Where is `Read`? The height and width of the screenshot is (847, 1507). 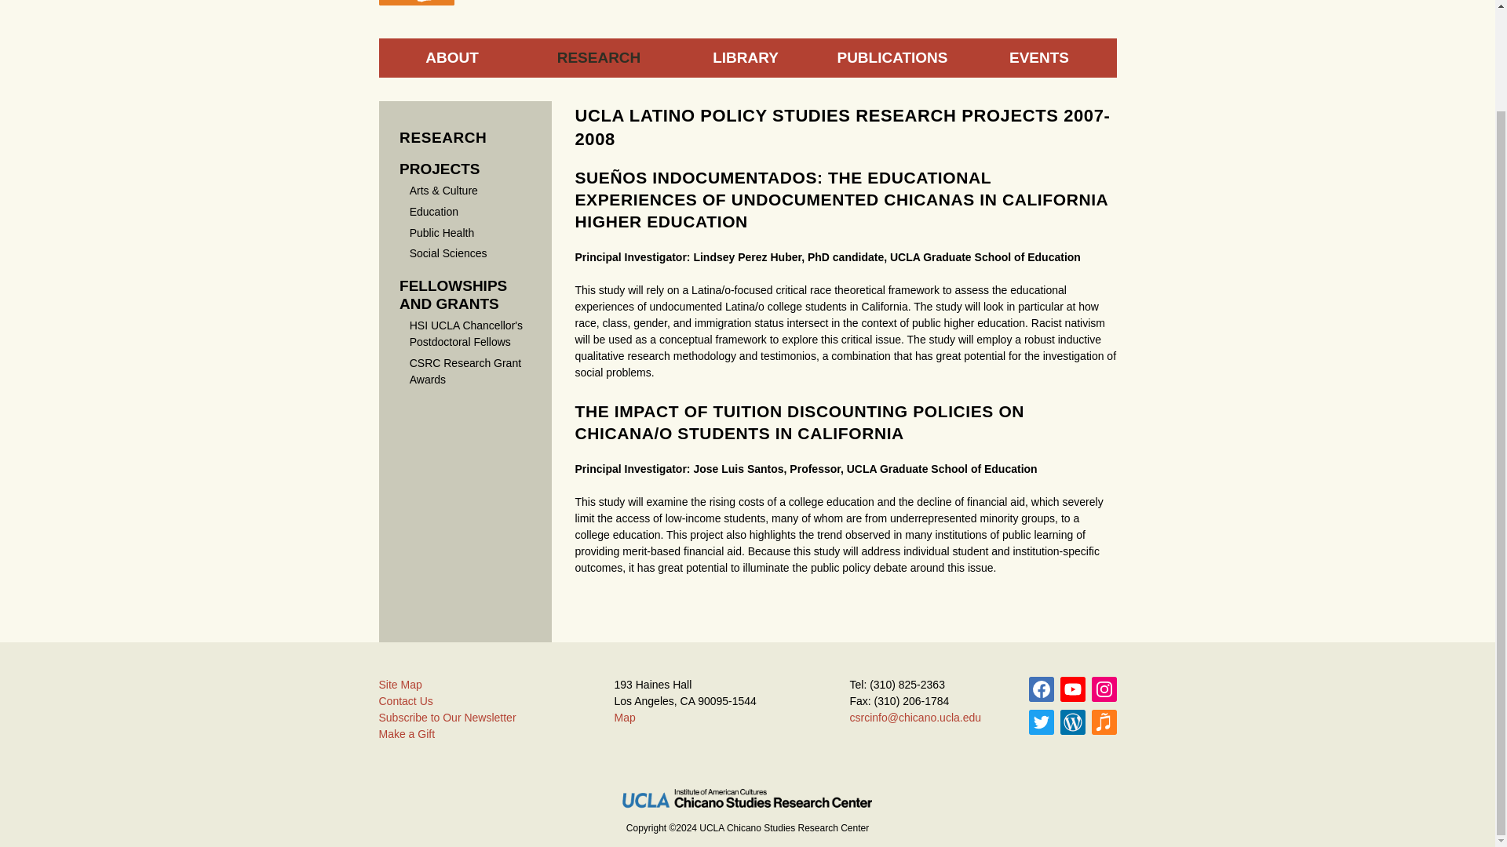
Read is located at coordinates (1072, 722).